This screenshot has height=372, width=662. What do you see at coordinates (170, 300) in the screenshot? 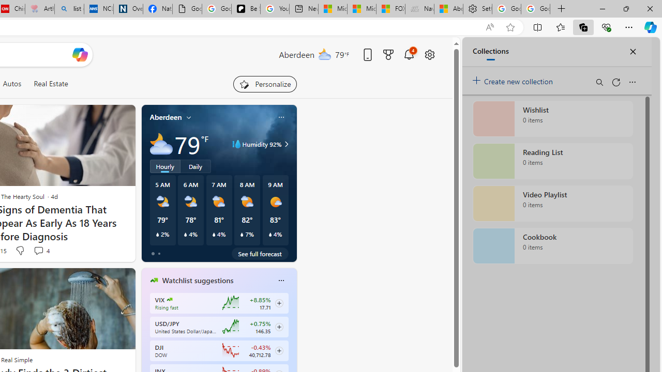
I see `CBOE Market Volatility Index` at bounding box center [170, 300].